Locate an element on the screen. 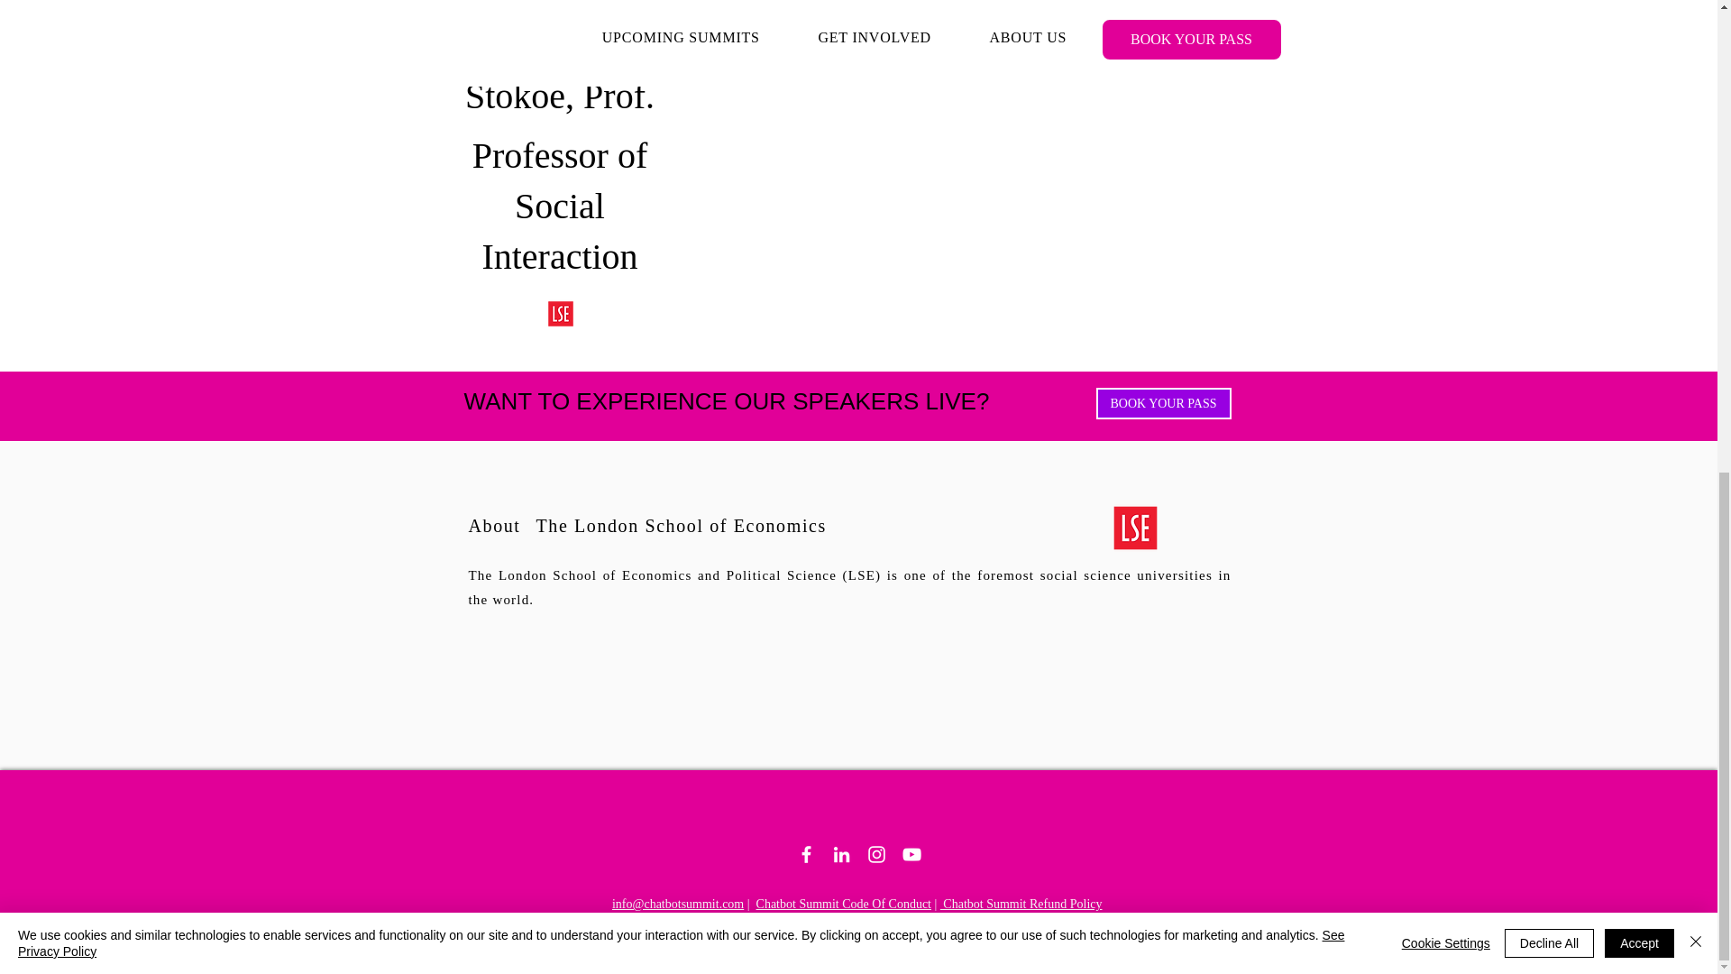 The height and width of the screenshot is (974, 1731). BOOK YOUR PASS is located at coordinates (1163, 403).